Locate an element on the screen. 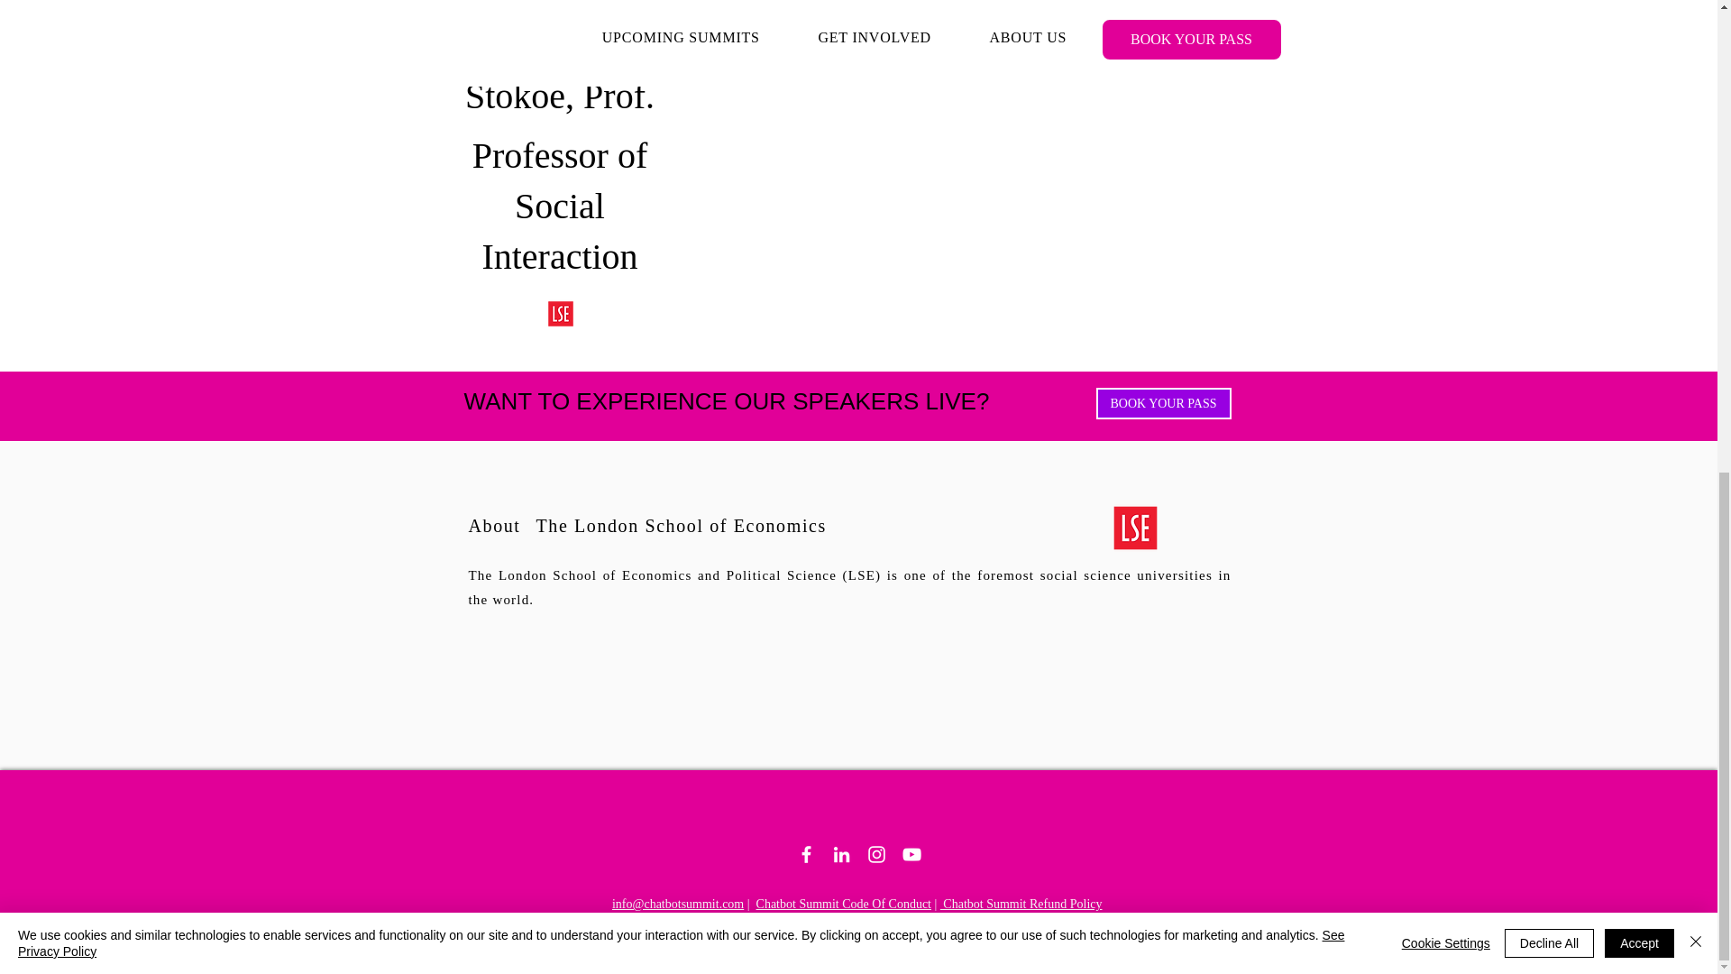 The height and width of the screenshot is (974, 1731). BOOK YOUR PASS is located at coordinates (1163, 403).